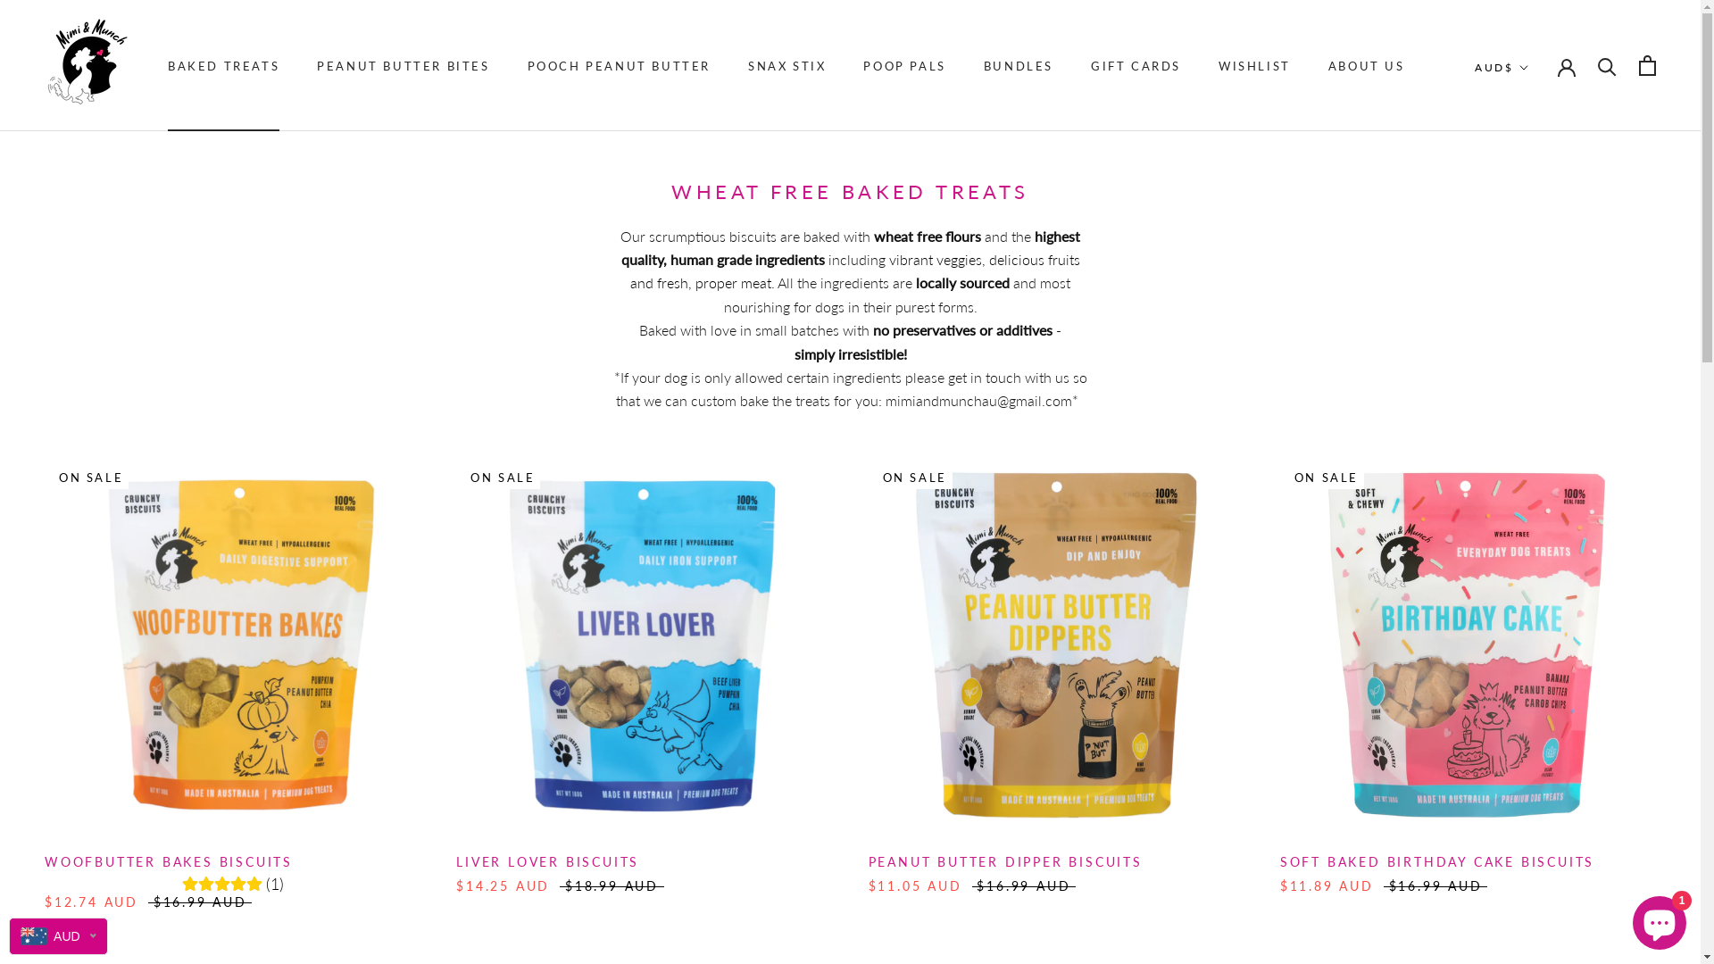 Image resolution: width=1714 pixels, height=964 pixels. What do you see at coordinates (1536, 162) in the screenshot?
I see `ALL` at bounding box center [1536, 162].